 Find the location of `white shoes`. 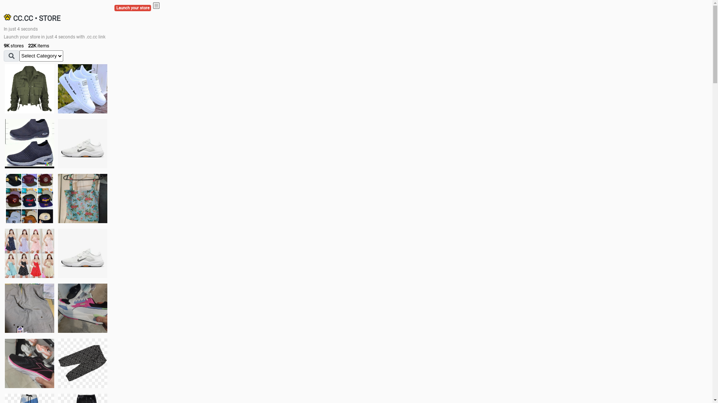

white shoes is located at coordinates (83, 89).